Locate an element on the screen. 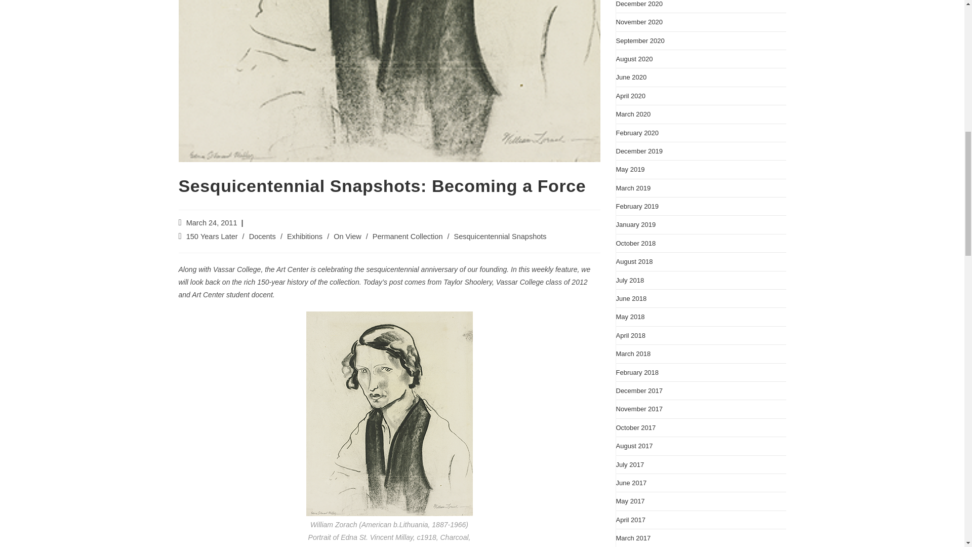  150 Years Later is located at coordinates (212, 237).